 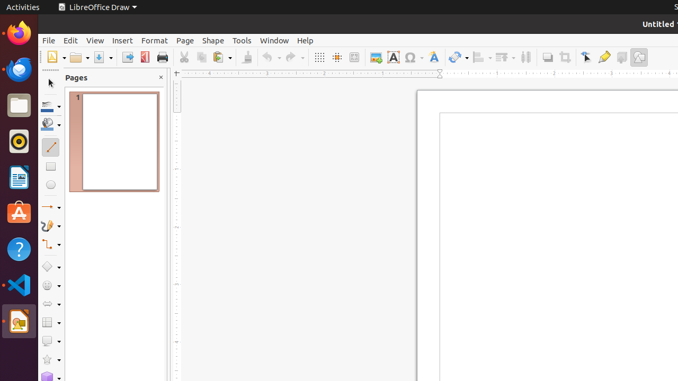 What do you see at coordinates (201, 57) in the screenshot?
I see `Copy` at bounding box center [201, 57].